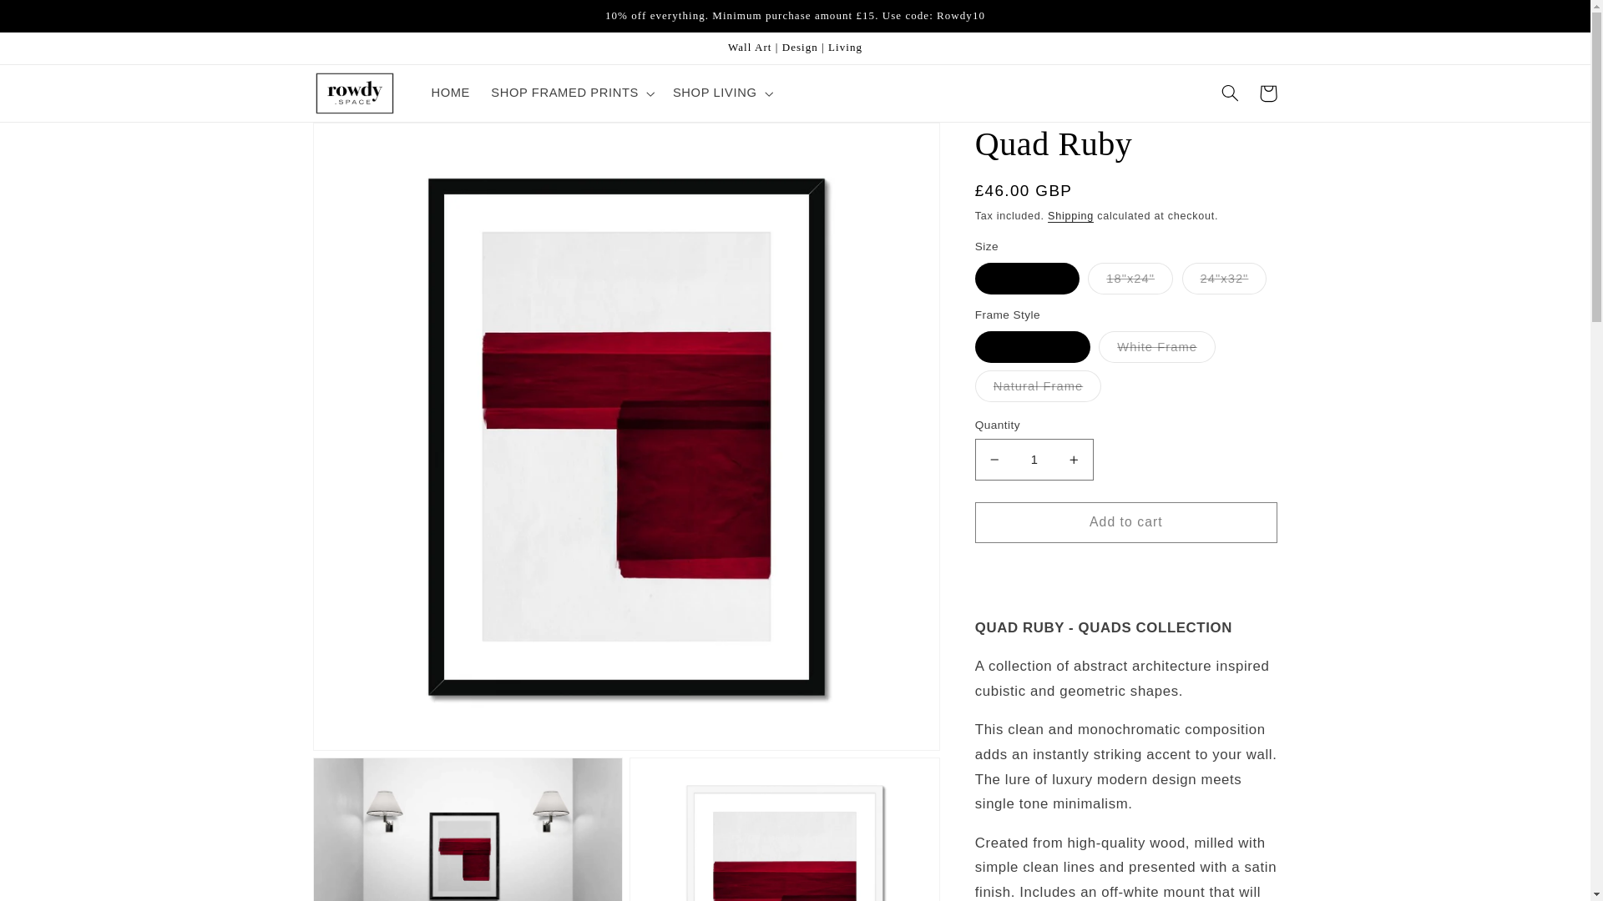  Describe the element at coordinates (451, 93) in the screenshot. I see `HOME` at that location.